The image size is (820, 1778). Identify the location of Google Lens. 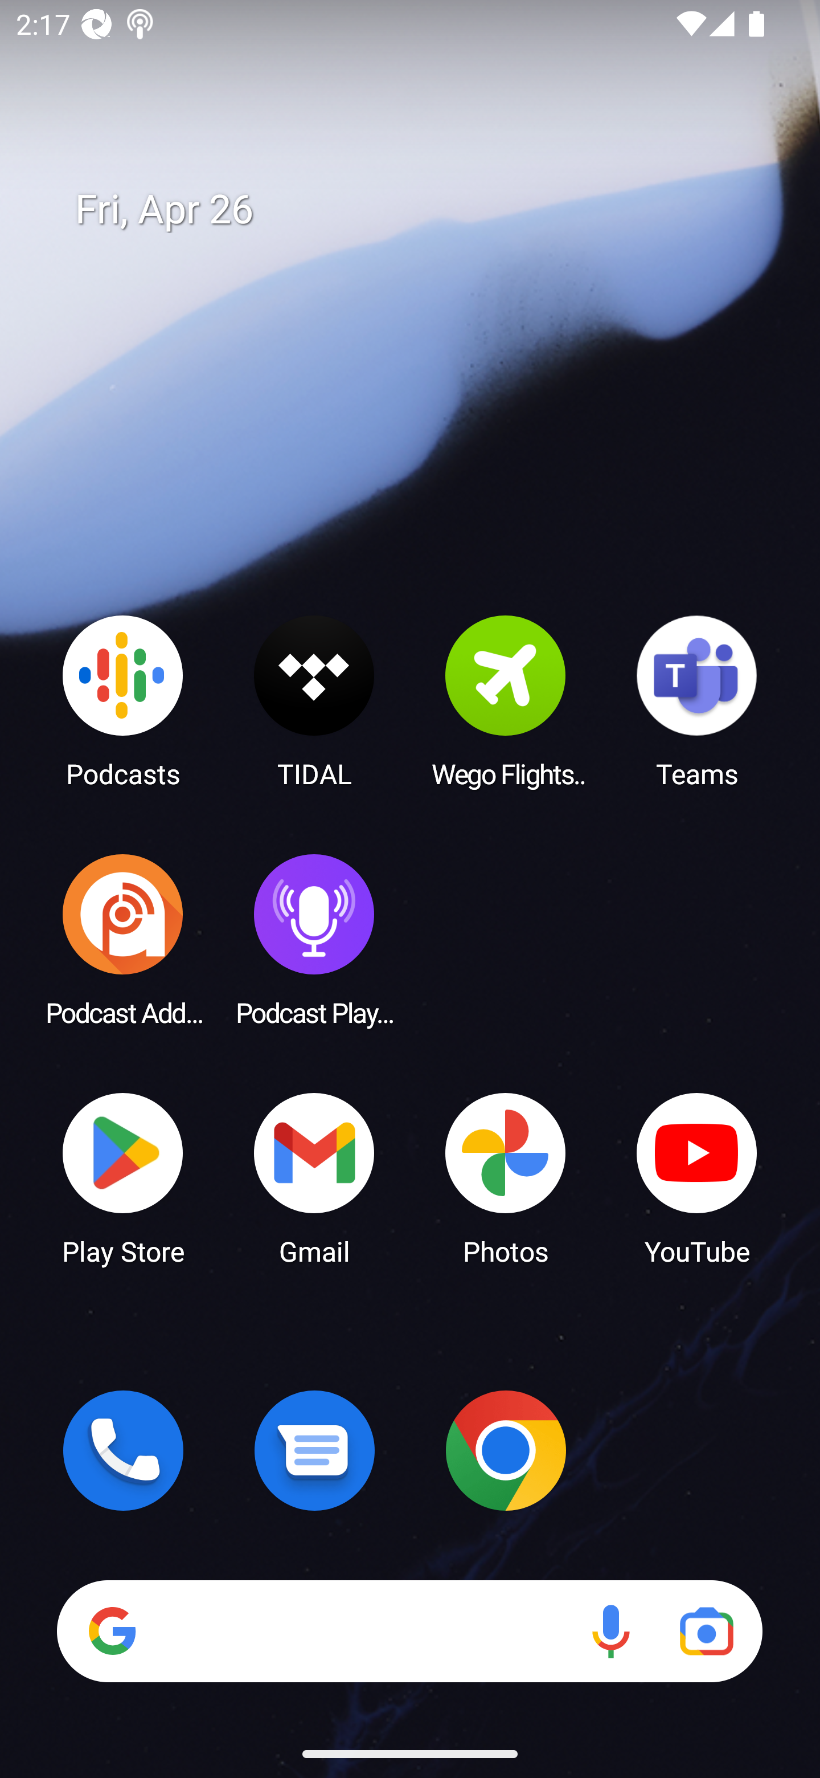
(706, 1631).